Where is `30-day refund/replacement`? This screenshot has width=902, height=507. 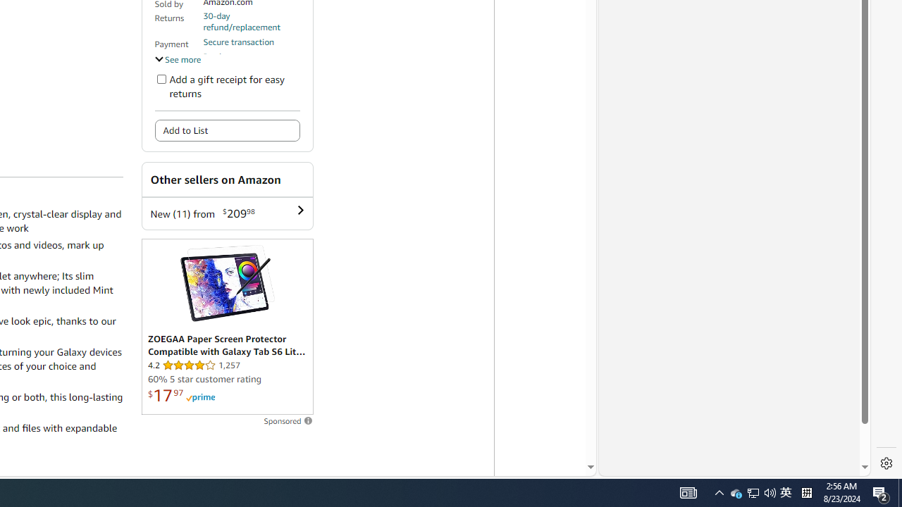
30-day refund/replacement is located at coordinates (252, 21).